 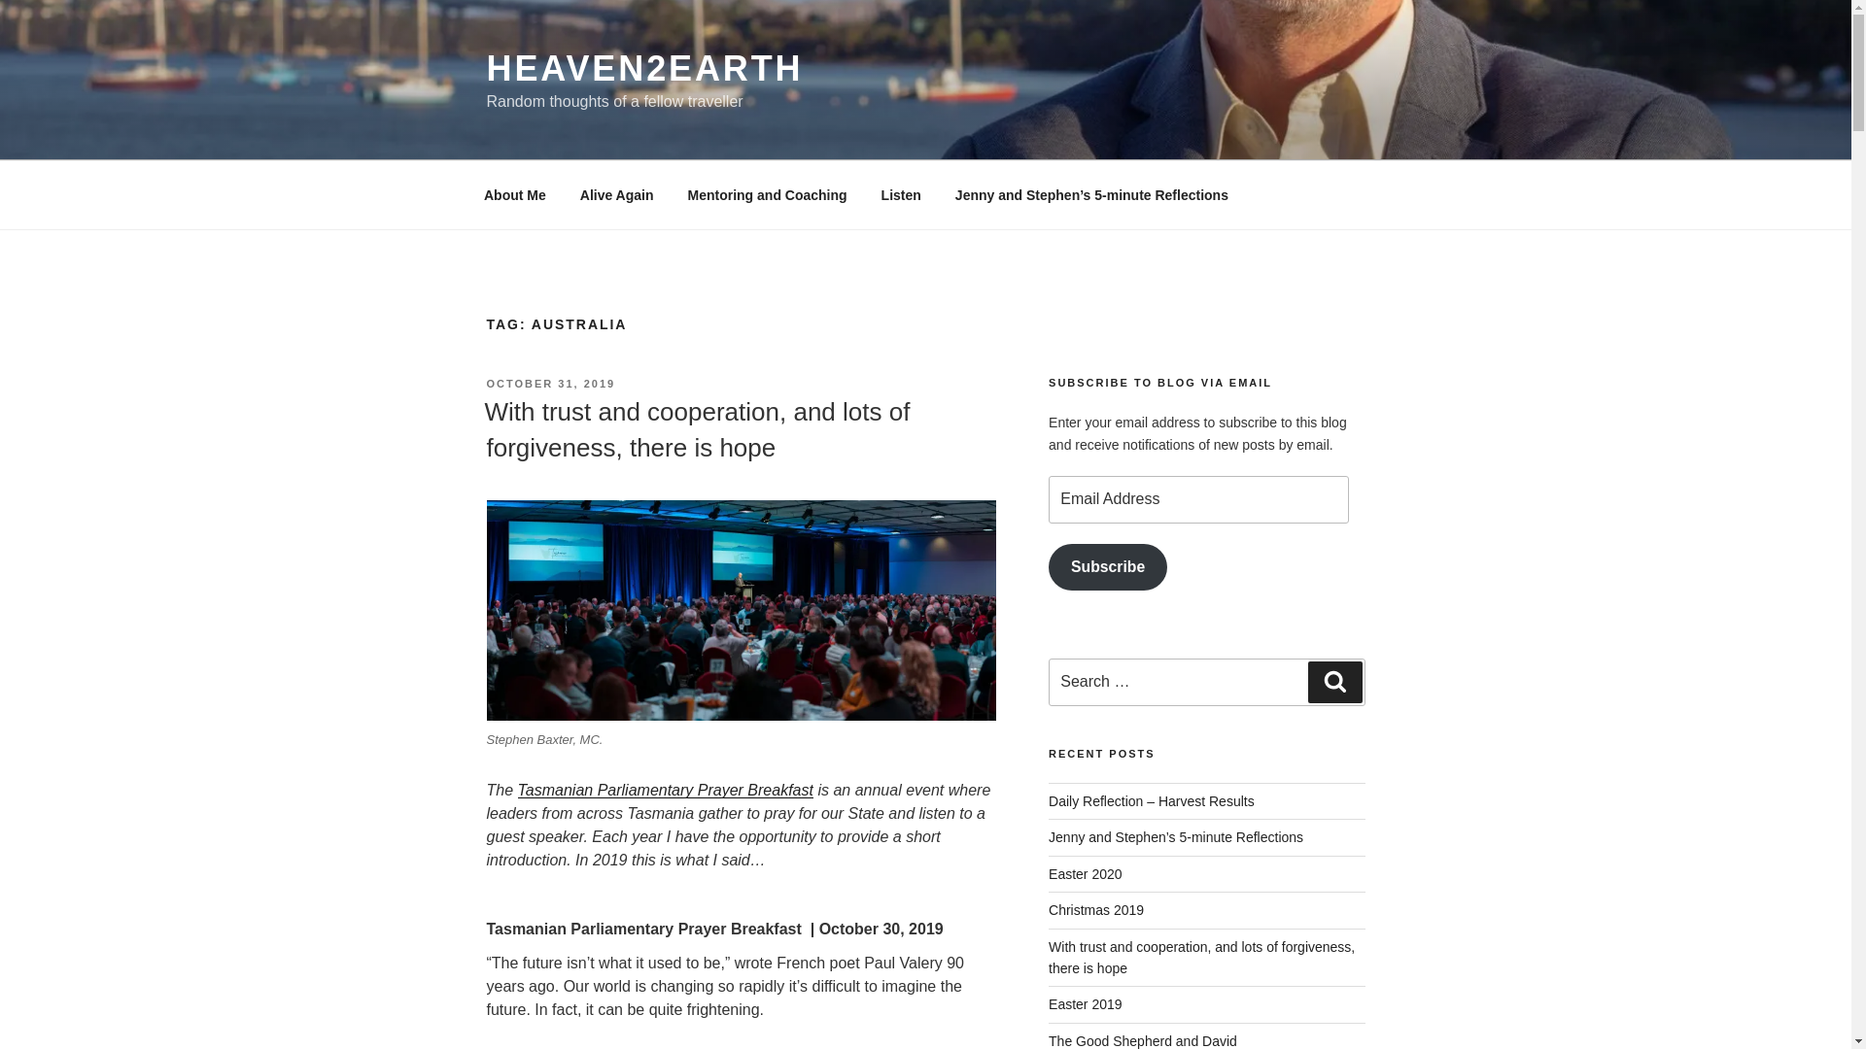 I want to click on Tasmanian Parliamentary Prayer Breakfast, so click(x=666, y=789).